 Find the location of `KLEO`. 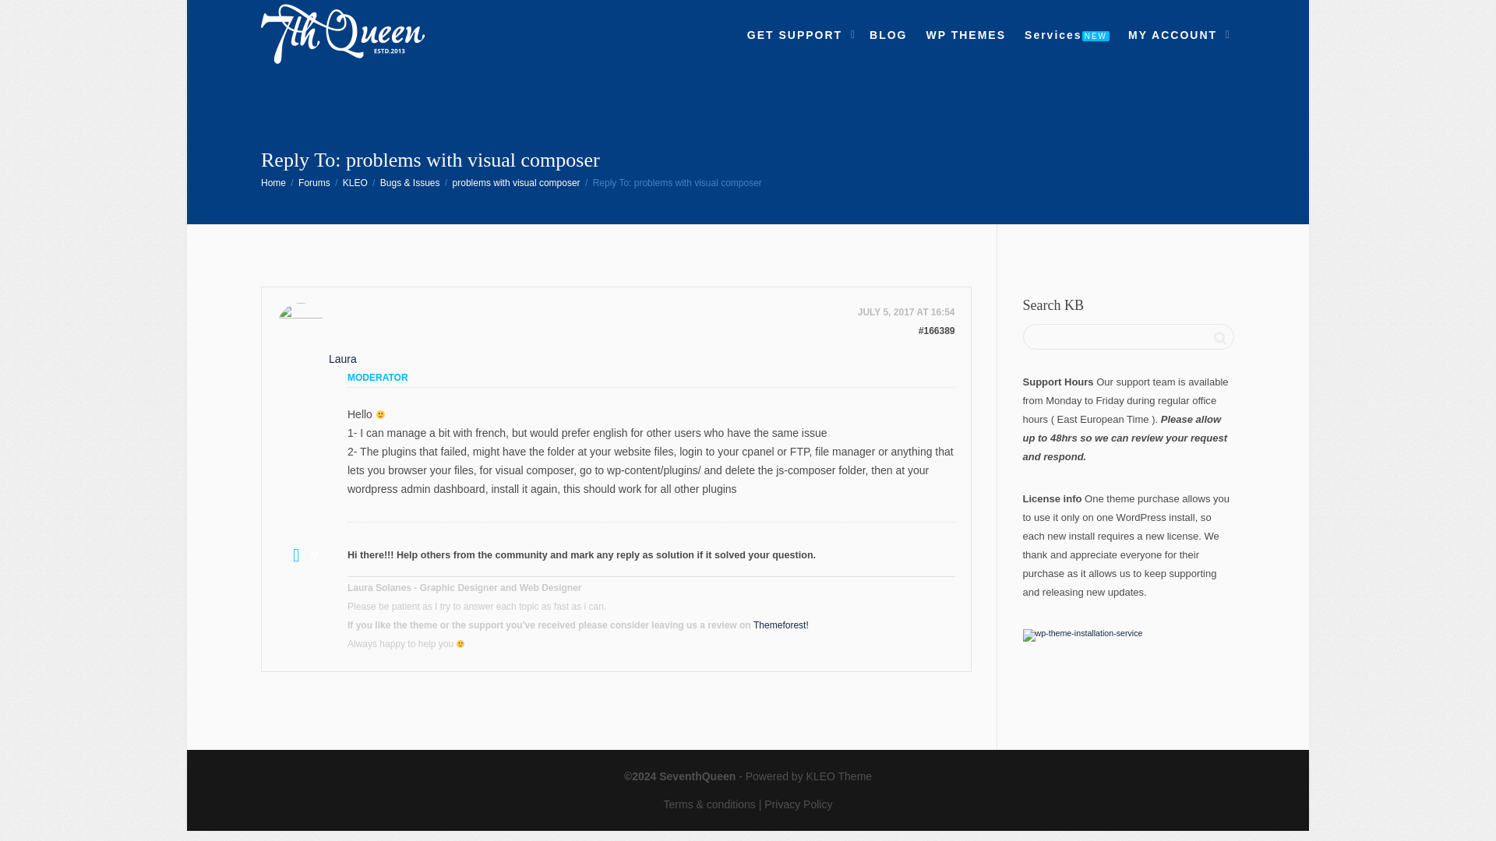

KLEO is located at coordinates (355, 182).